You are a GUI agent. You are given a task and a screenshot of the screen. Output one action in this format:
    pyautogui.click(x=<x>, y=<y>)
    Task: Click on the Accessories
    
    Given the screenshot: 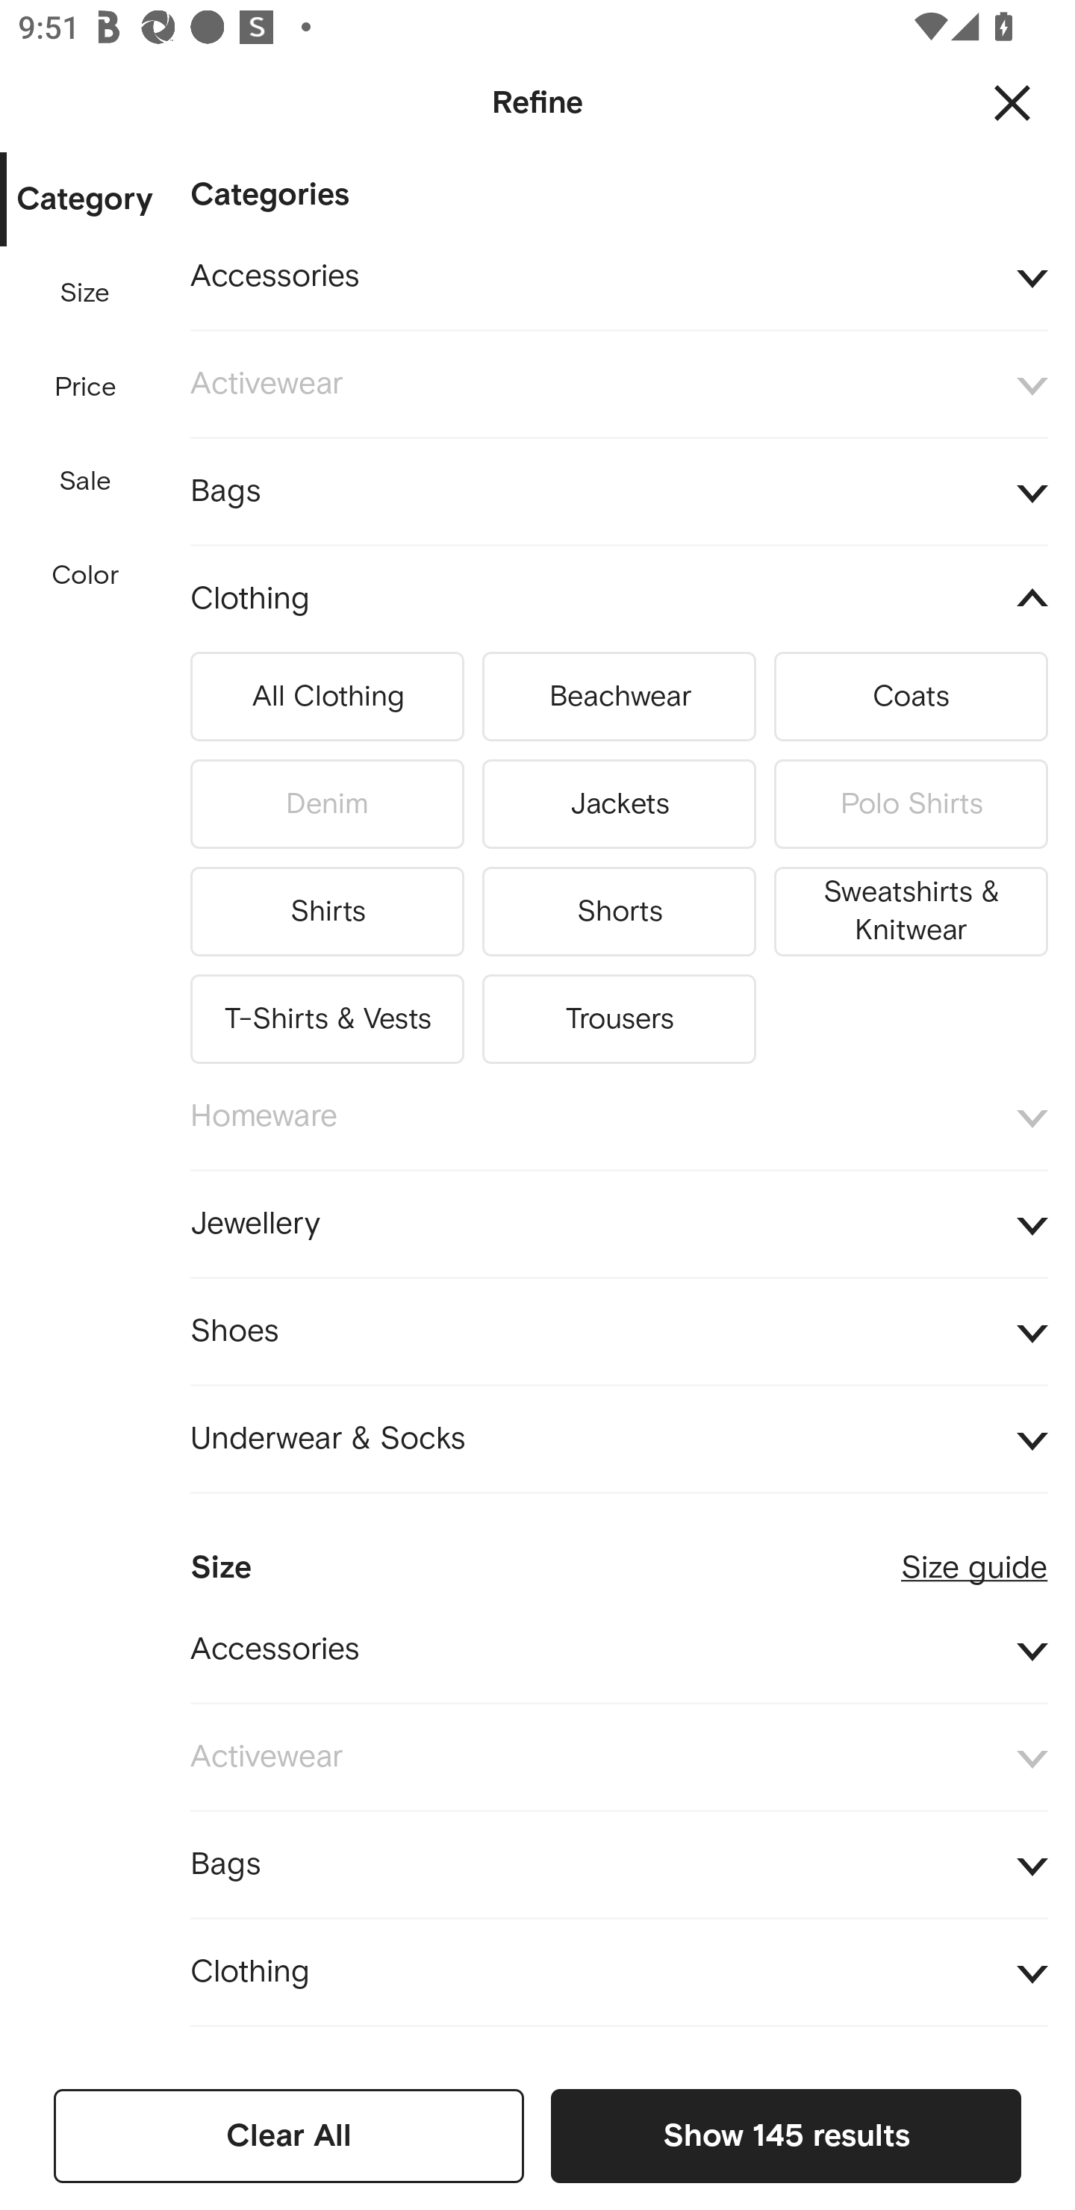 What is the action you would take?
    pyautogui.click(x=619, y=1650)
    